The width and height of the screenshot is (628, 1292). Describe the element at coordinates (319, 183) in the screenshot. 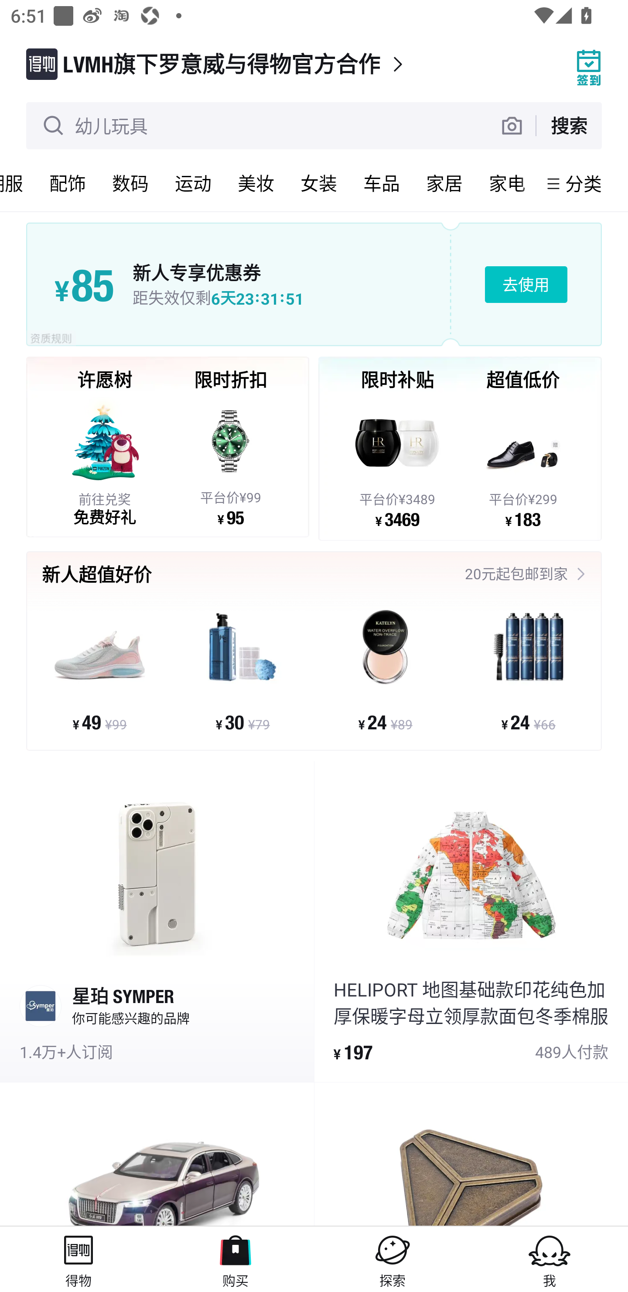

I see `女装` at that location.